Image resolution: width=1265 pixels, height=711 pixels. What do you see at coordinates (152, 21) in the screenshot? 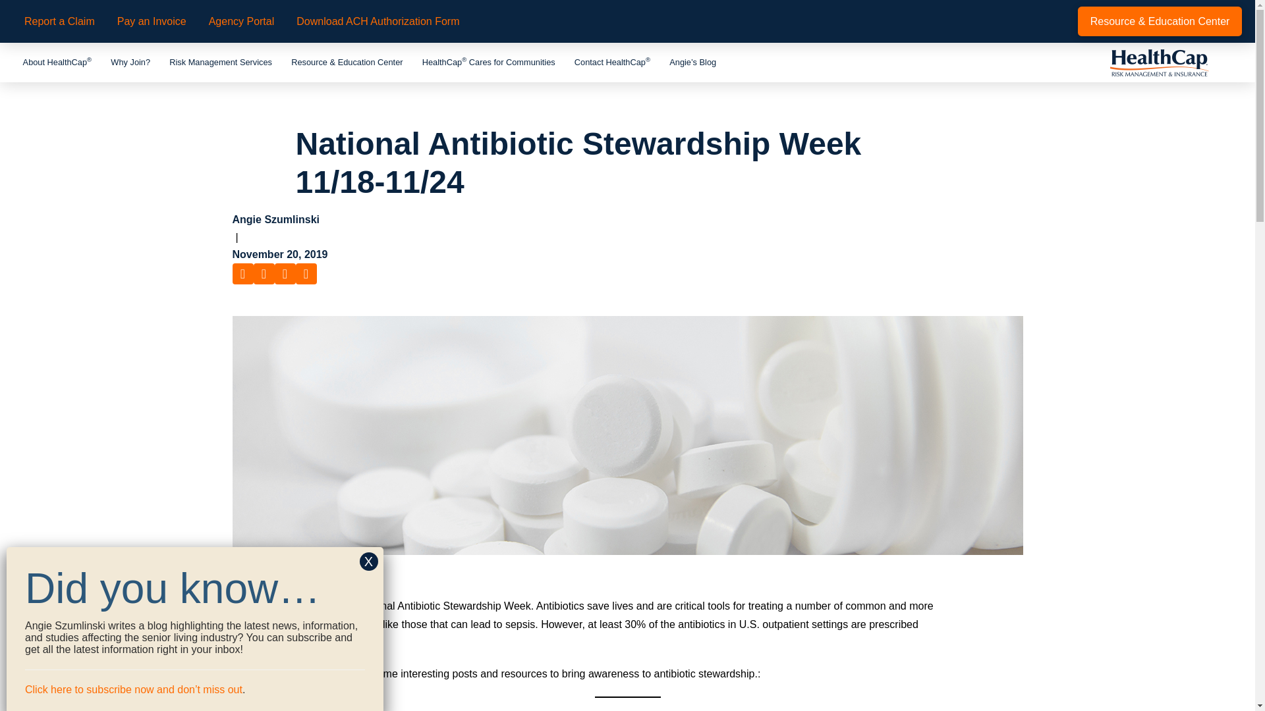
I see `Pay an Invoice` at bounding box center [152, 21].